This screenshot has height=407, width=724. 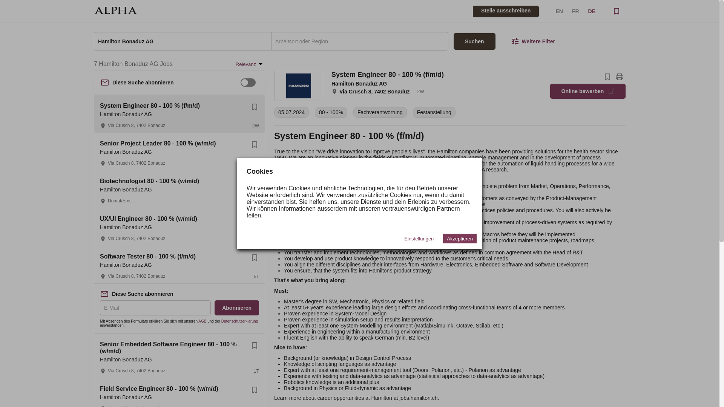 I want to click on DE, so click(x=591, y=11).